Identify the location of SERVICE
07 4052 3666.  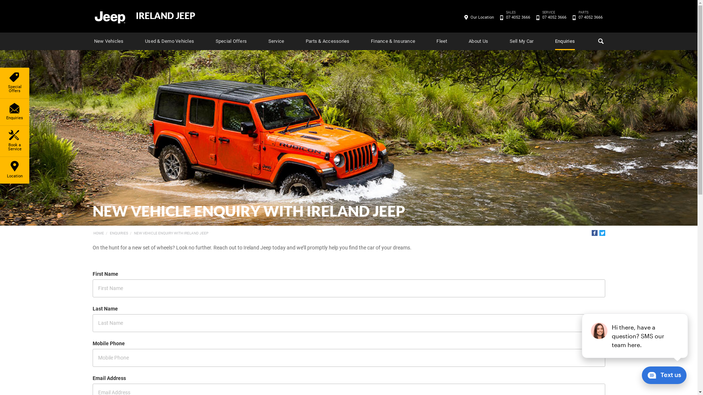
(554, 18).